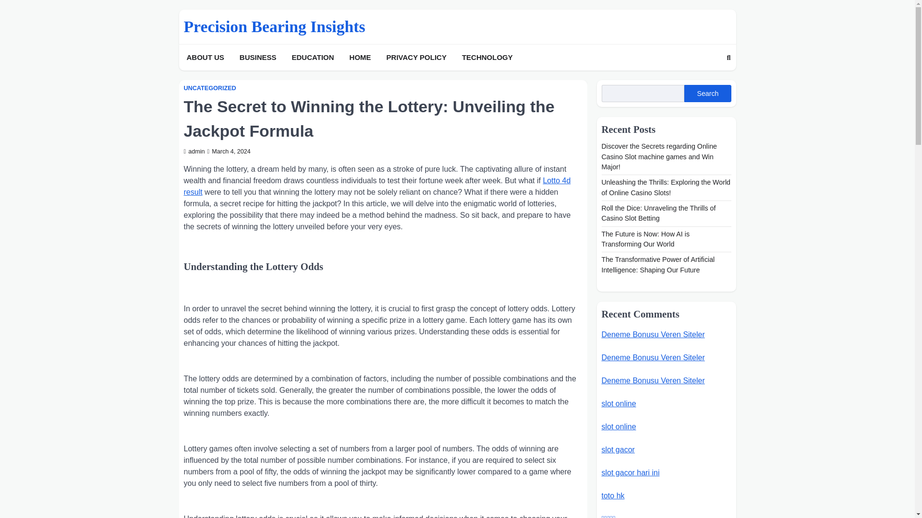  What do you see at coordinates (711, 80) in the screenshot?
I see `Search` at bounding box center [711, 80].